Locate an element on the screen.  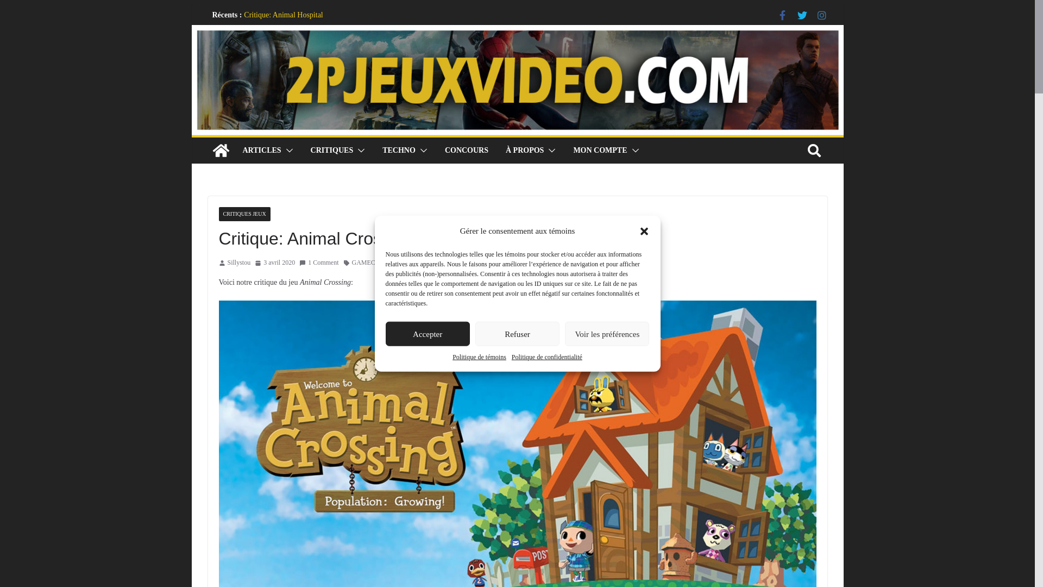
Sillystou is located at coordinates (239, 263).